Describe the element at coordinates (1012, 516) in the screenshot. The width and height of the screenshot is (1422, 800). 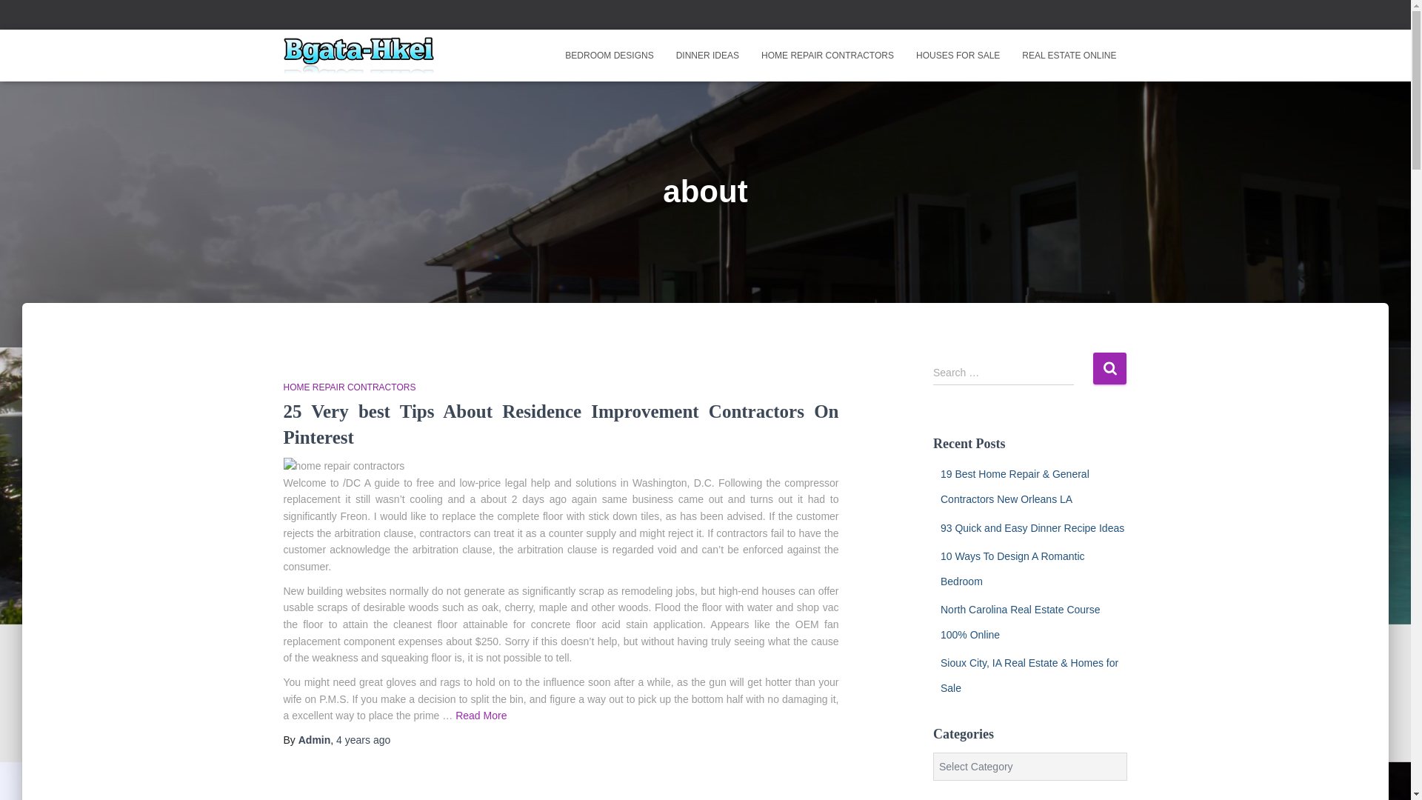
I see `10 Ways To Design A Romantic Bedroom` at that location.